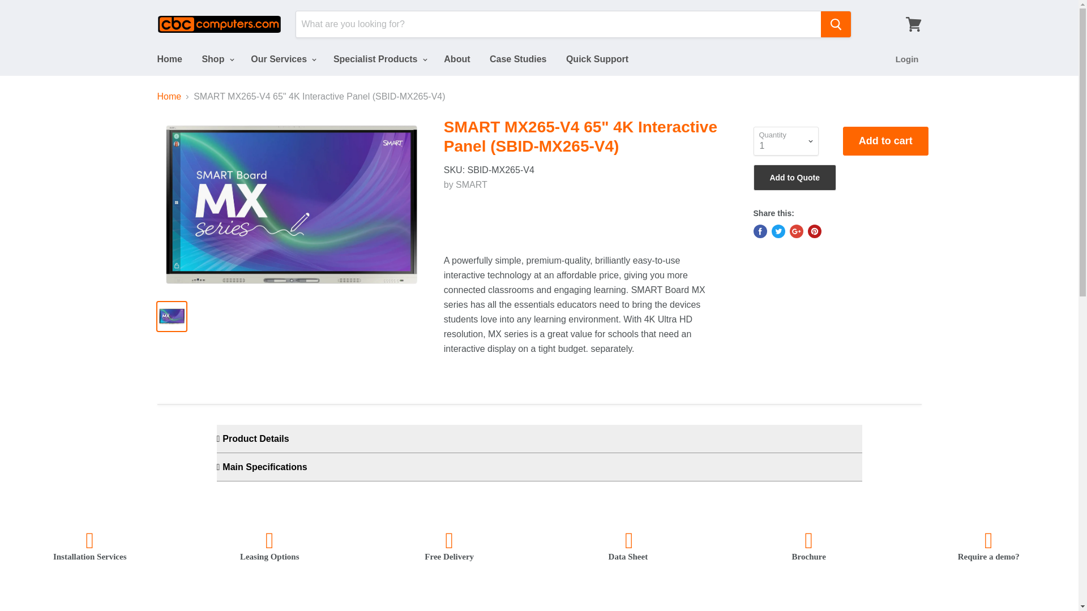 This screenshot has width=1087, height=611. Describe the element at coordinates (907, 59) in the screenshot. I see `Login` at that location.